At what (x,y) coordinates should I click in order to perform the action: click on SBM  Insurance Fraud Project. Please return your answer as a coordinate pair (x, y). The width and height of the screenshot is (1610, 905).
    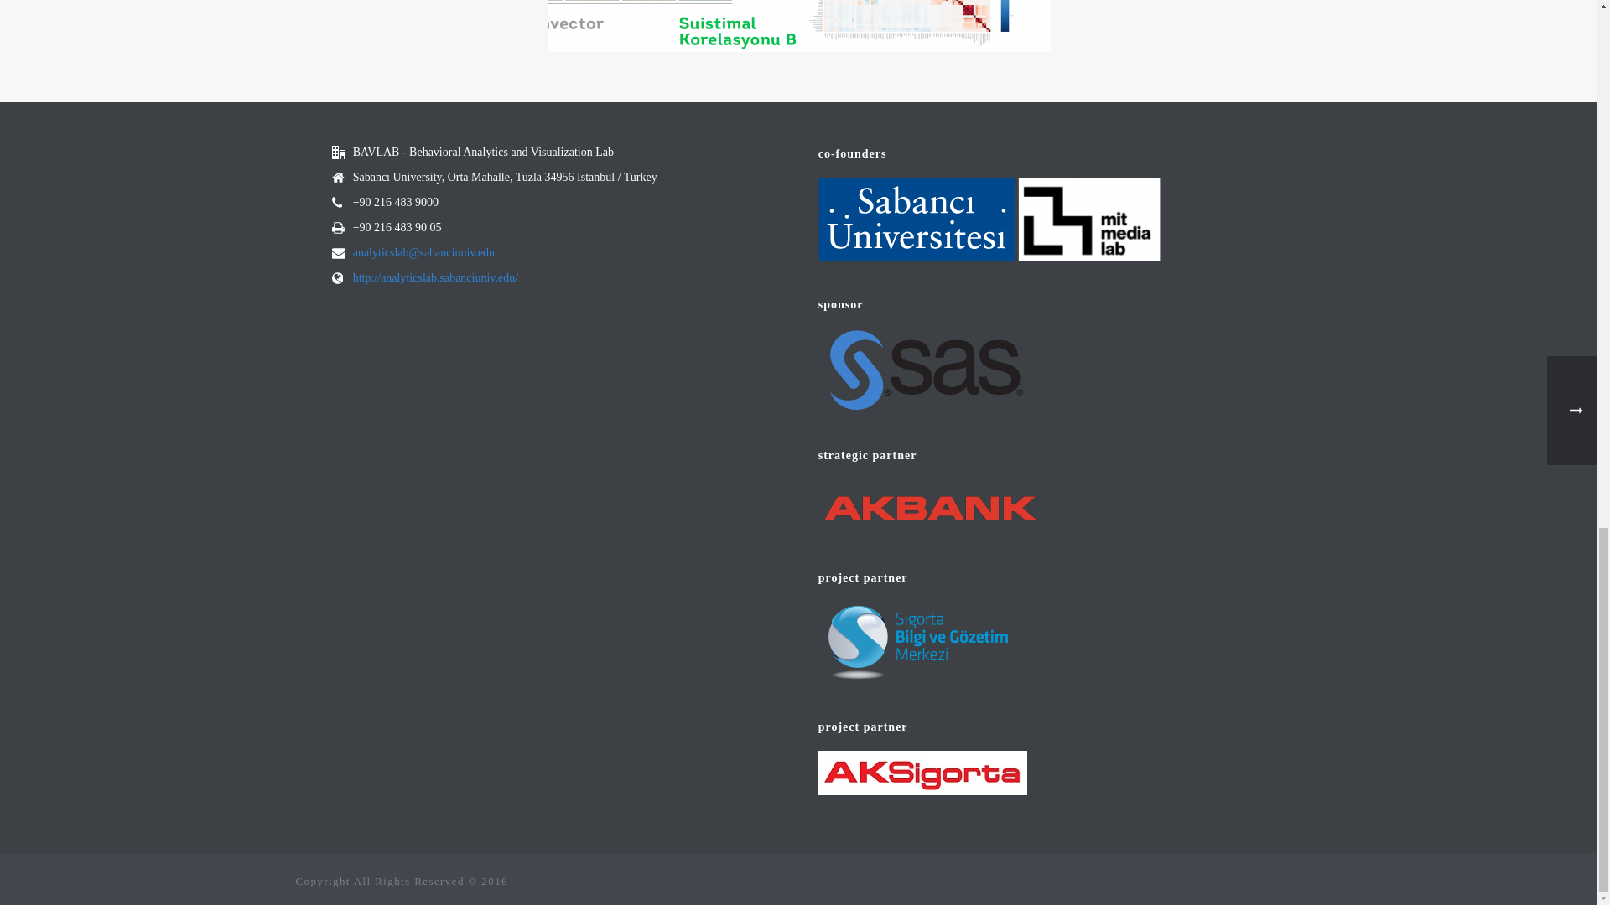
    Looking at the image, I should click on (673, 25).